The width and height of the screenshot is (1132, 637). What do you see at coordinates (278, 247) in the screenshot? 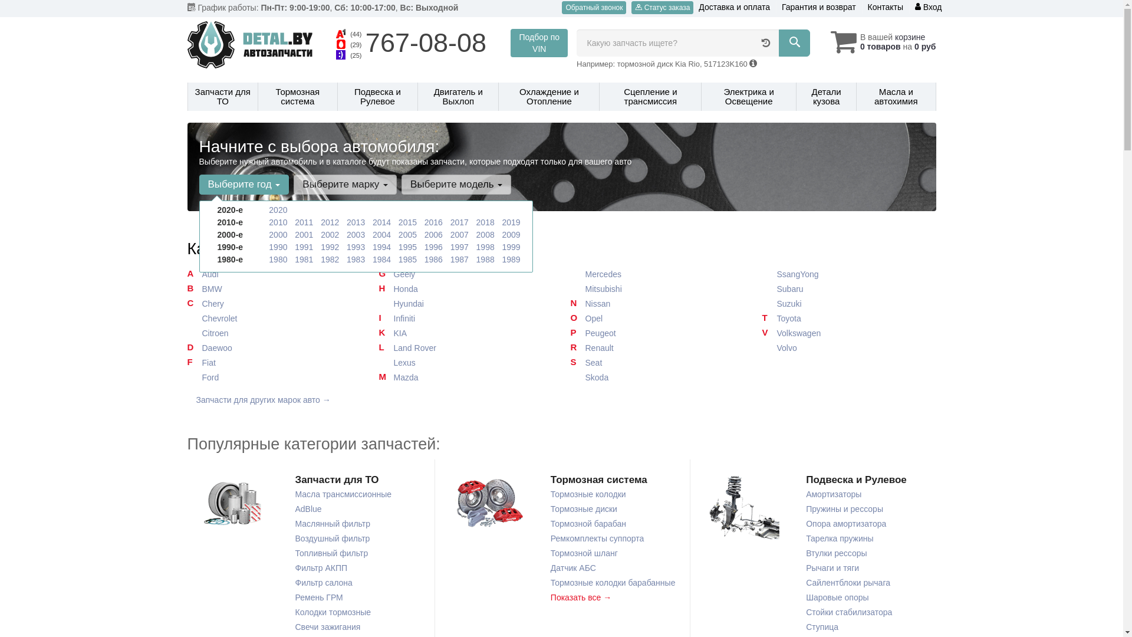
I see `1990` at bounding box center [278, 247].